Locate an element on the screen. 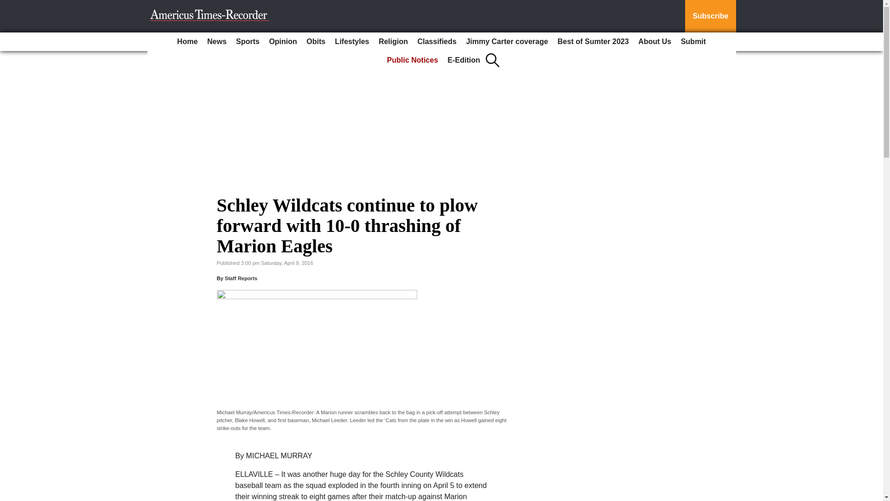 This screenshot has height=501, width=890. Best of Sumter 2023 is located at coordinates (593, 42).